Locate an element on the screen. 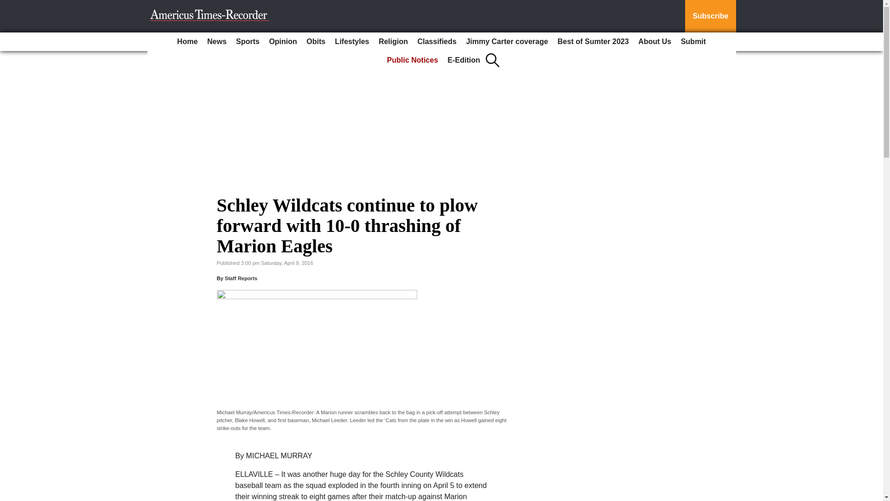 This screenshot has height=501, width=890. Best of Sumter 2023 is located at coordinates (593, 42).